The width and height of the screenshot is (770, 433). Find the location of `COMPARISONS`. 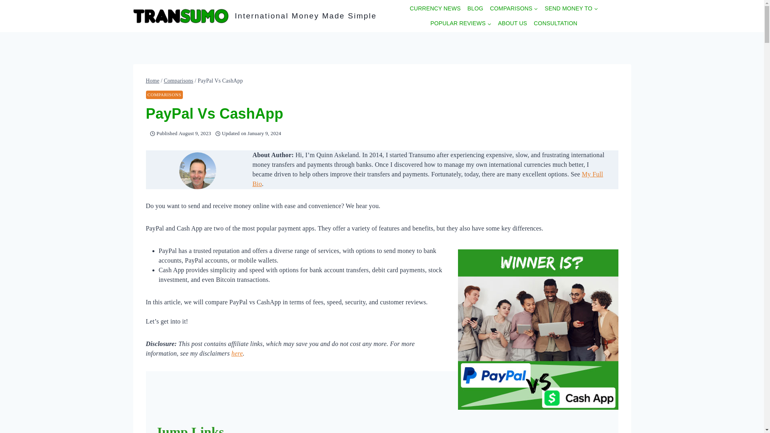

COMPARISONS is located at coordinates (164, 95).